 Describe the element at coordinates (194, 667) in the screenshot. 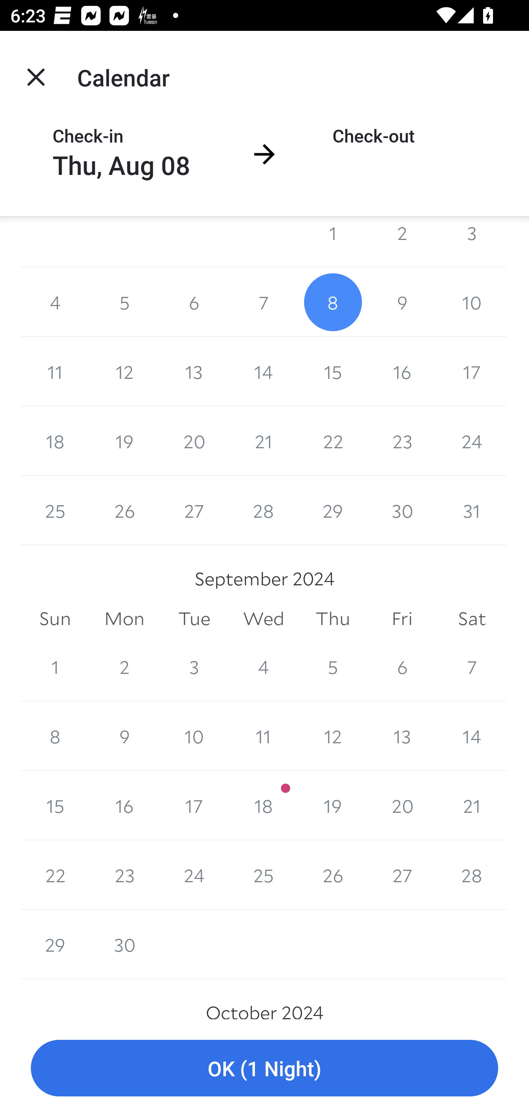

I see `3 3 September 2024` at that location.